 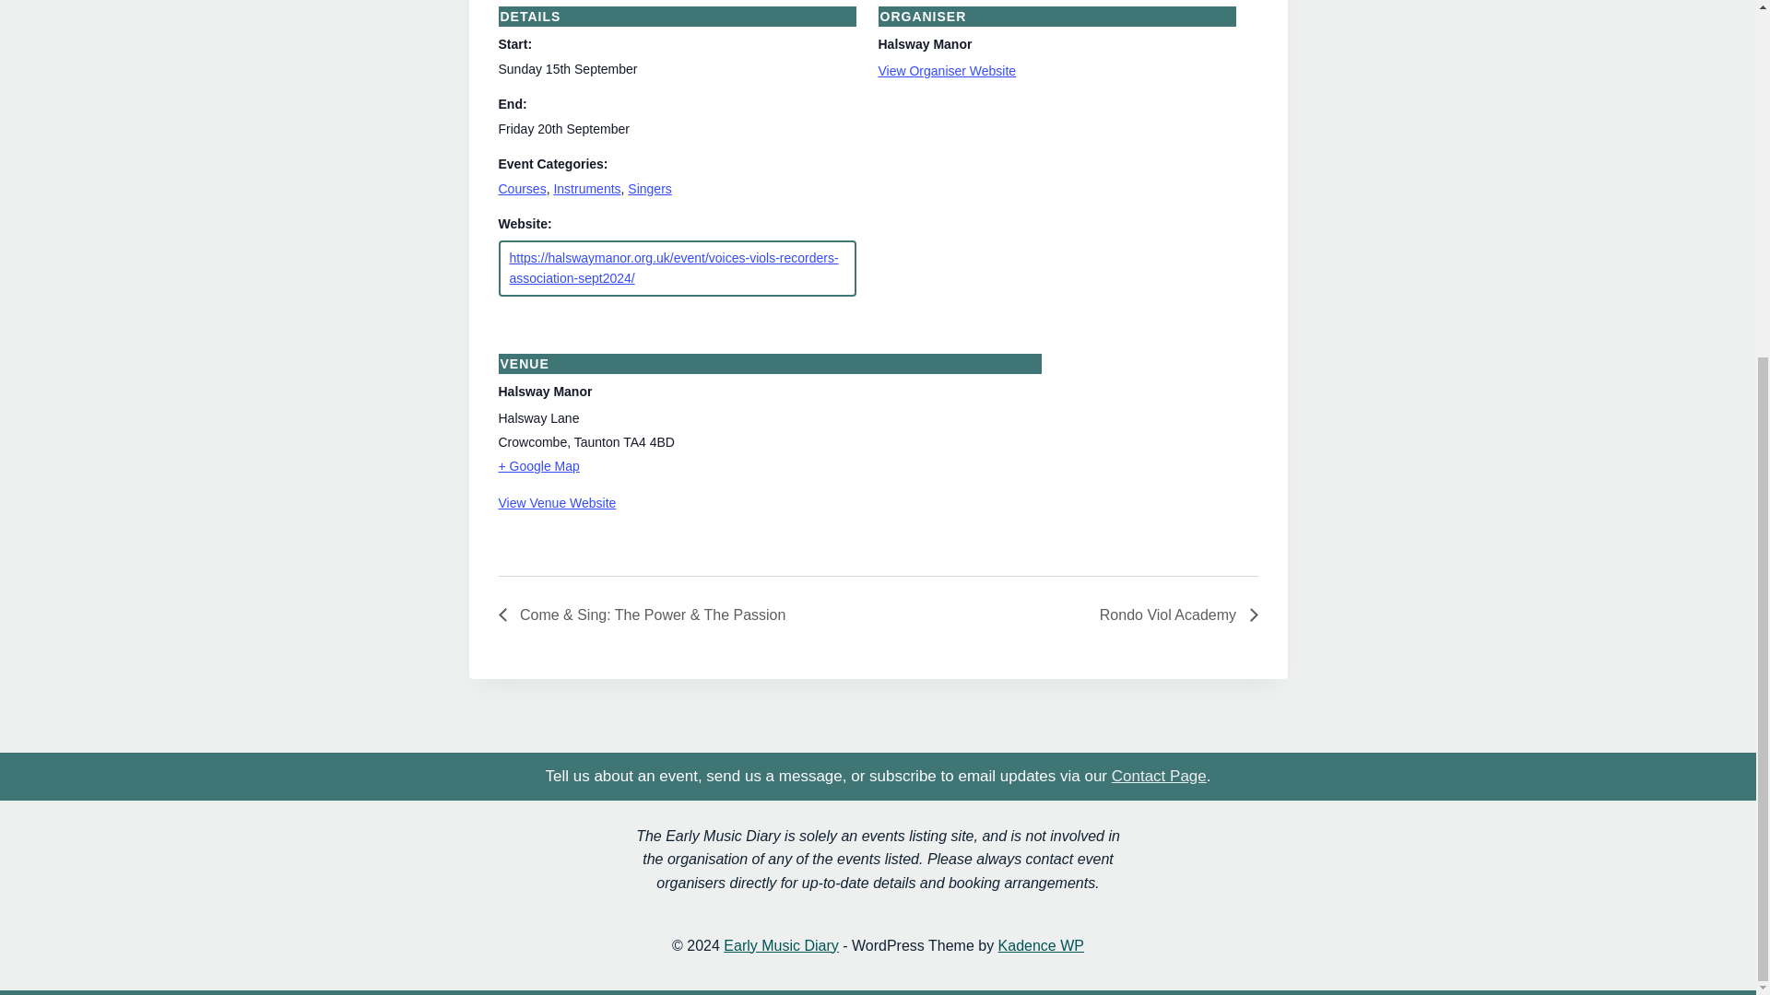 I want to click on Courses, so click(x=521, y=188).